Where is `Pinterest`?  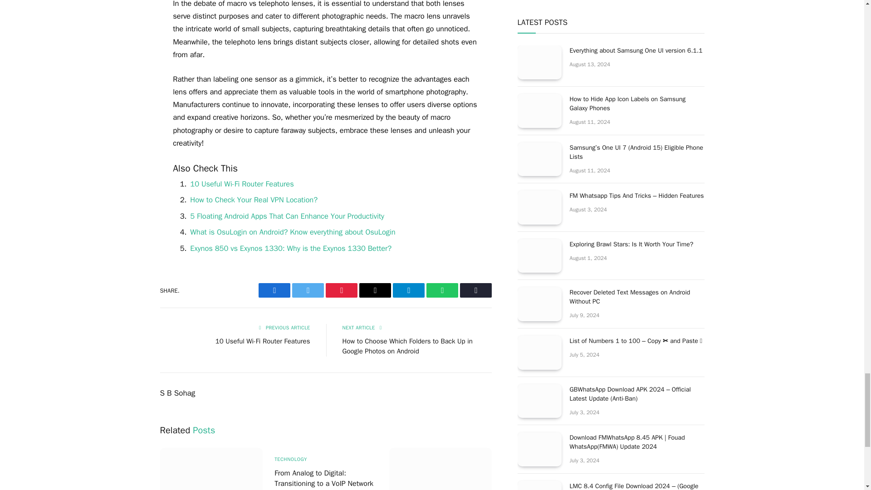 Pinterest is located at coordinates (341, 290).